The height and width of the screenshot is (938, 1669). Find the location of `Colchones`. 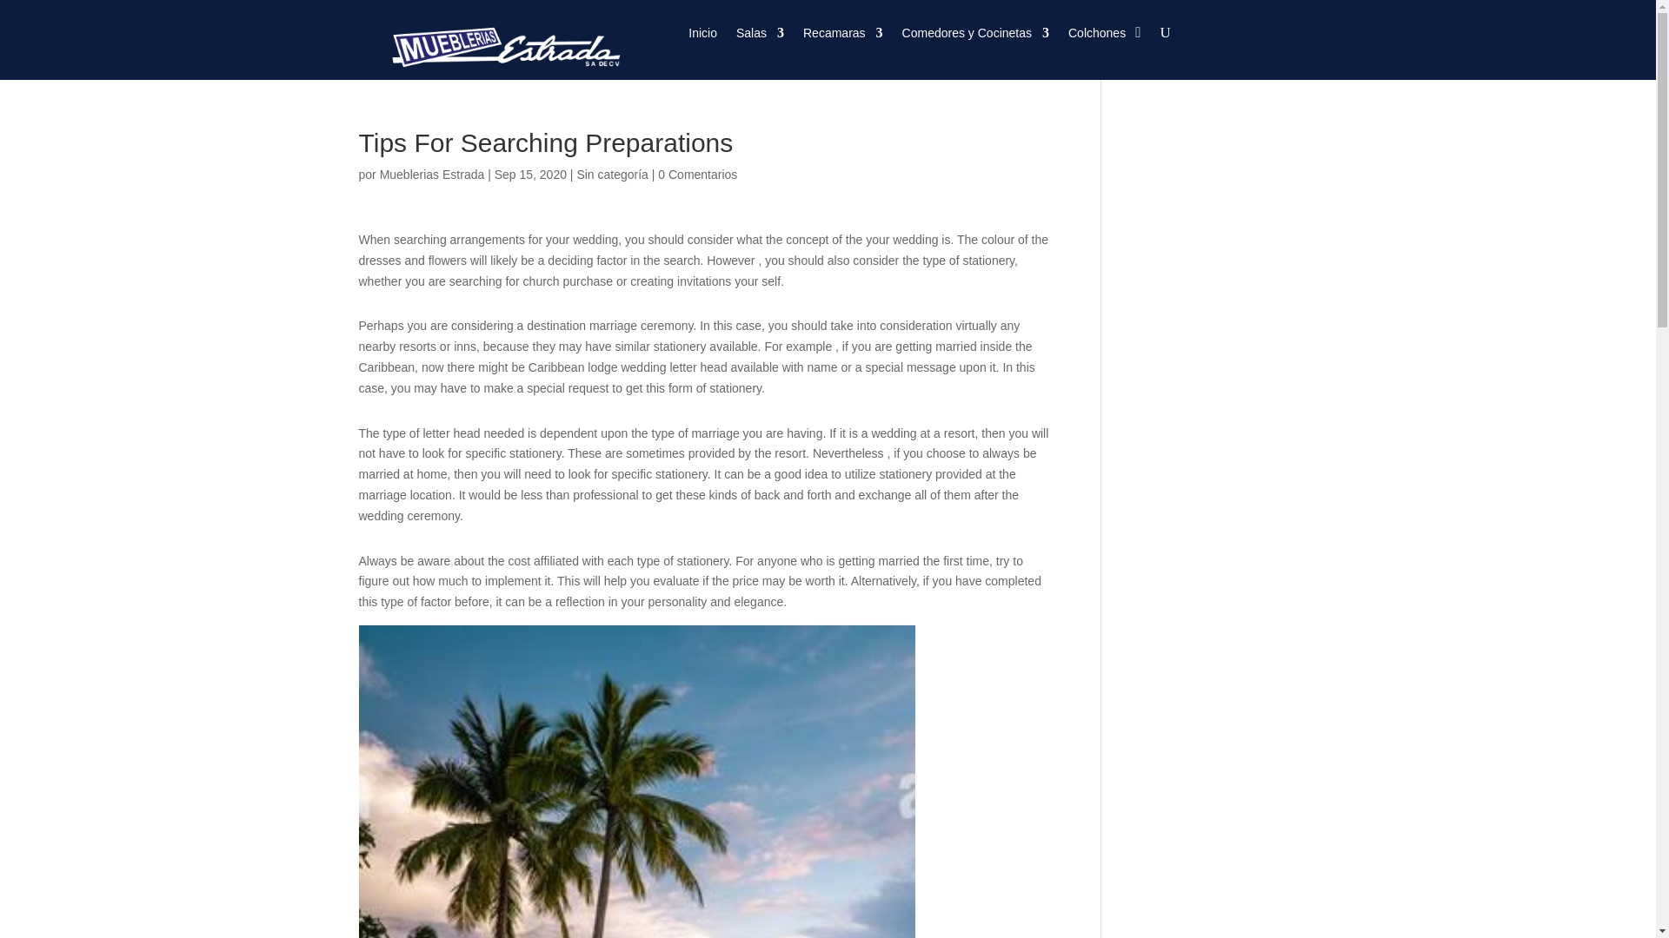

Colchones is located at coordinates (1096, 36).